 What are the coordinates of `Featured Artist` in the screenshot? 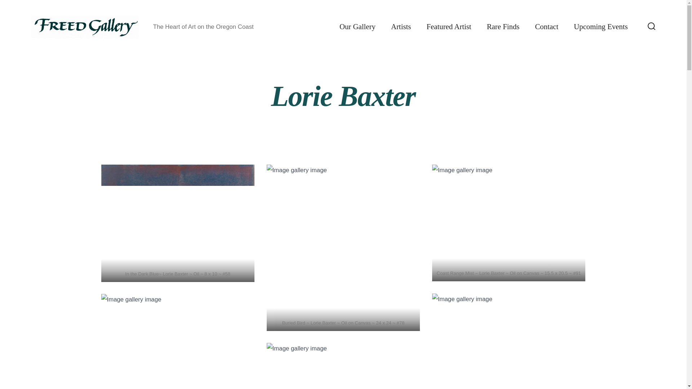 It's located at (448, 27).